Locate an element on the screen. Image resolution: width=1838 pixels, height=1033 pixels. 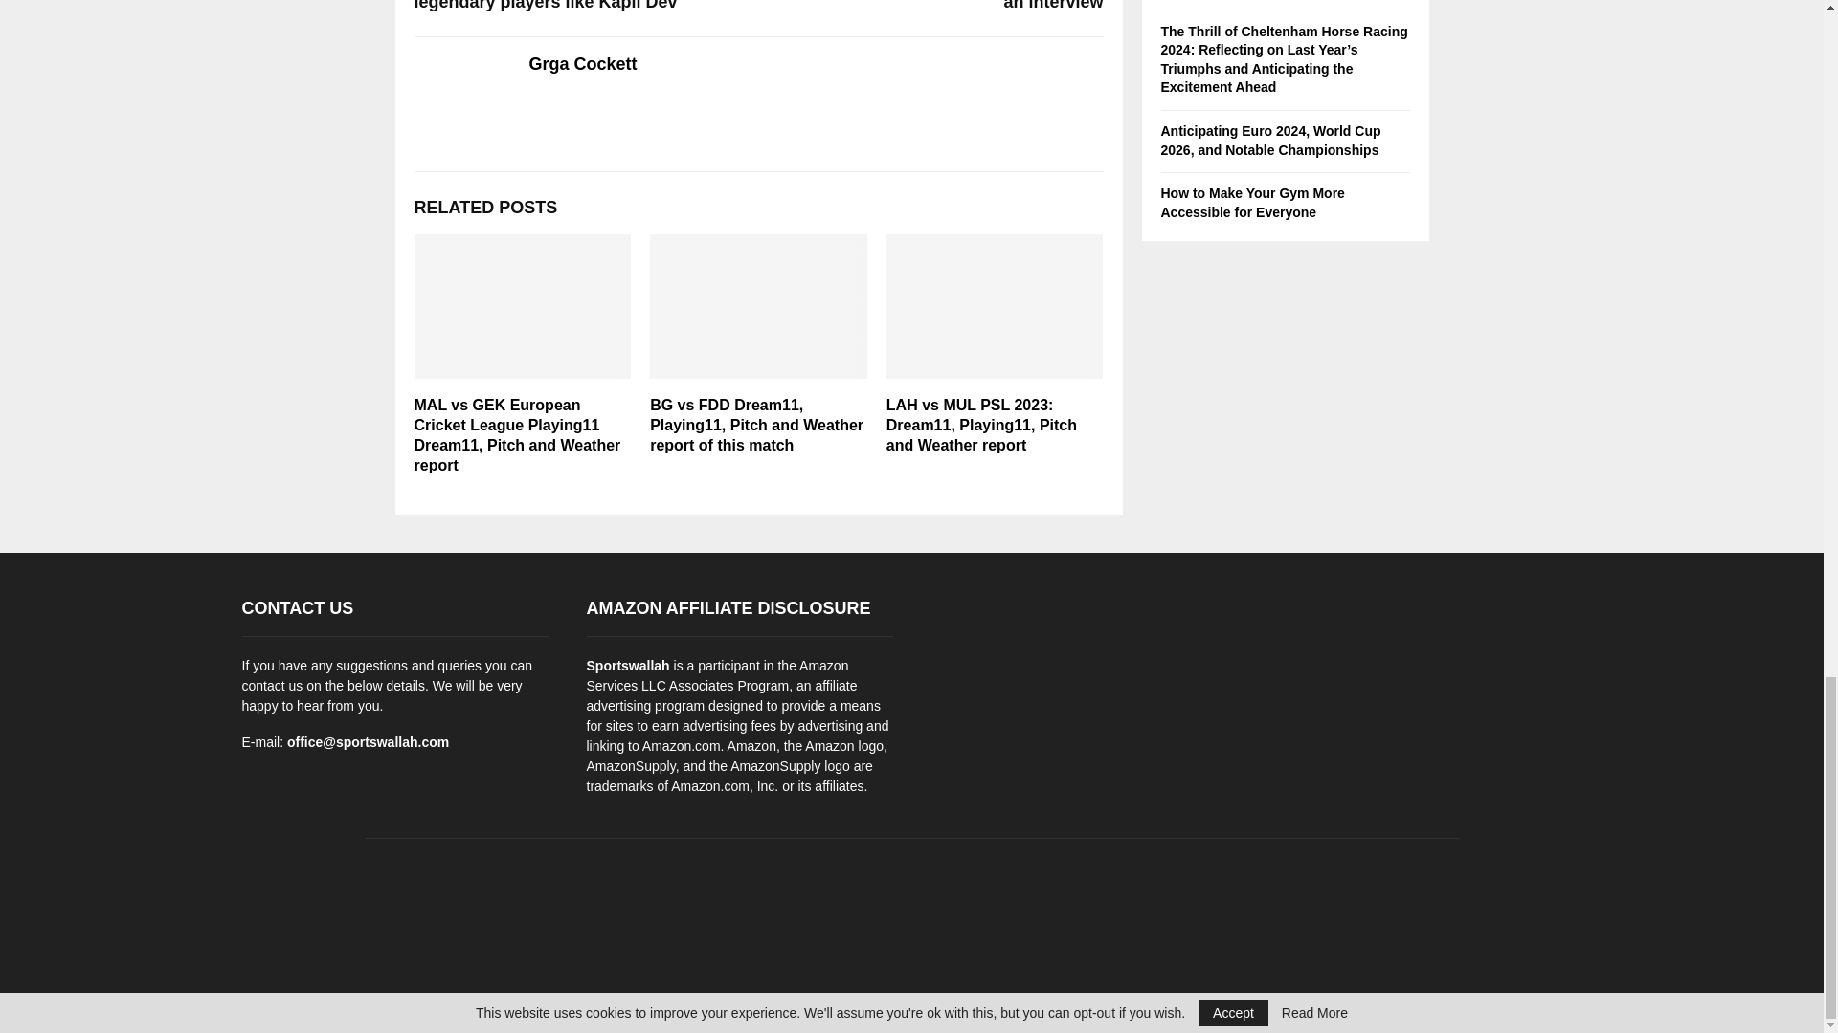
Grga Cockett is located at coordinates (582, 64).